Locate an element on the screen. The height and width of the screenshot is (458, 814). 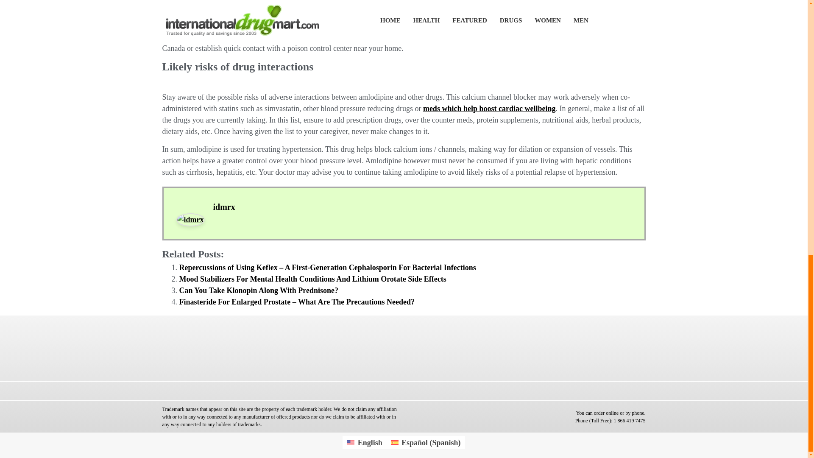
idmrx is located at coordinates (224, 207).